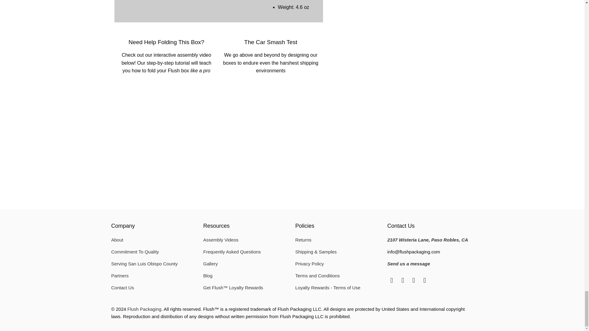  I want to click on Flush Packaging on Instagram, so click(414, 280).